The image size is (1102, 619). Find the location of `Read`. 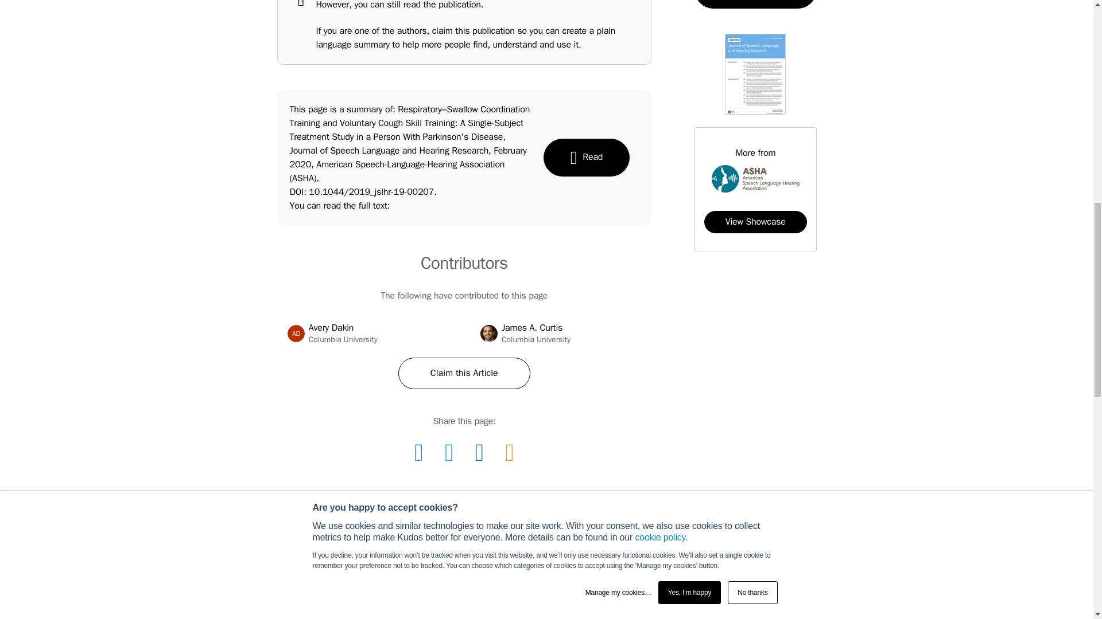

Read is located at coordinates (586, 157).